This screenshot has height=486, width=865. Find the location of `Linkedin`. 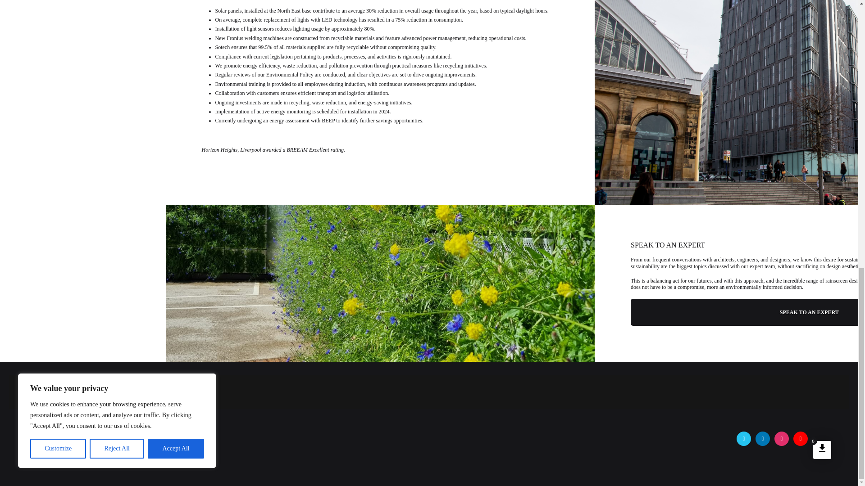

Linkedin is located at coordinates (762, 439).